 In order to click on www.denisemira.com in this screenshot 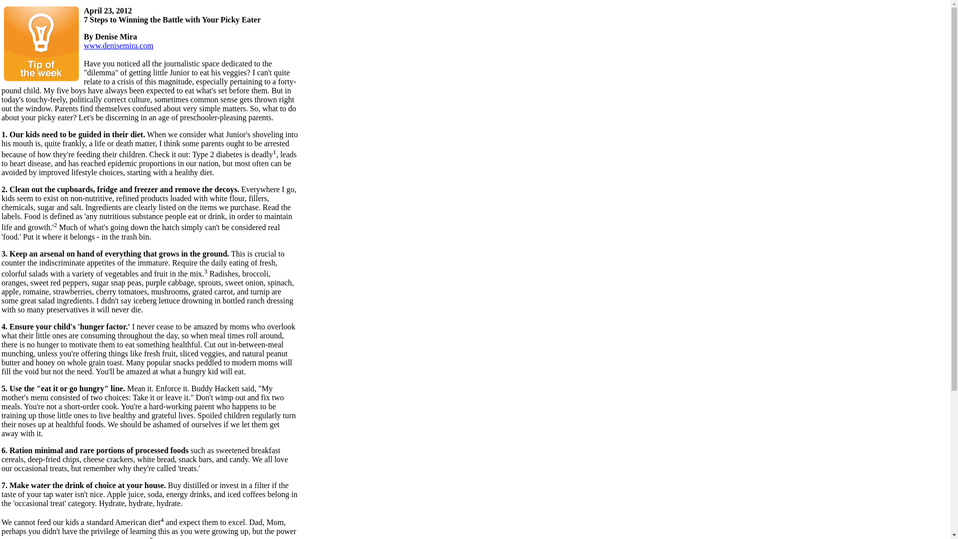, I will do `click(119, 46)`.